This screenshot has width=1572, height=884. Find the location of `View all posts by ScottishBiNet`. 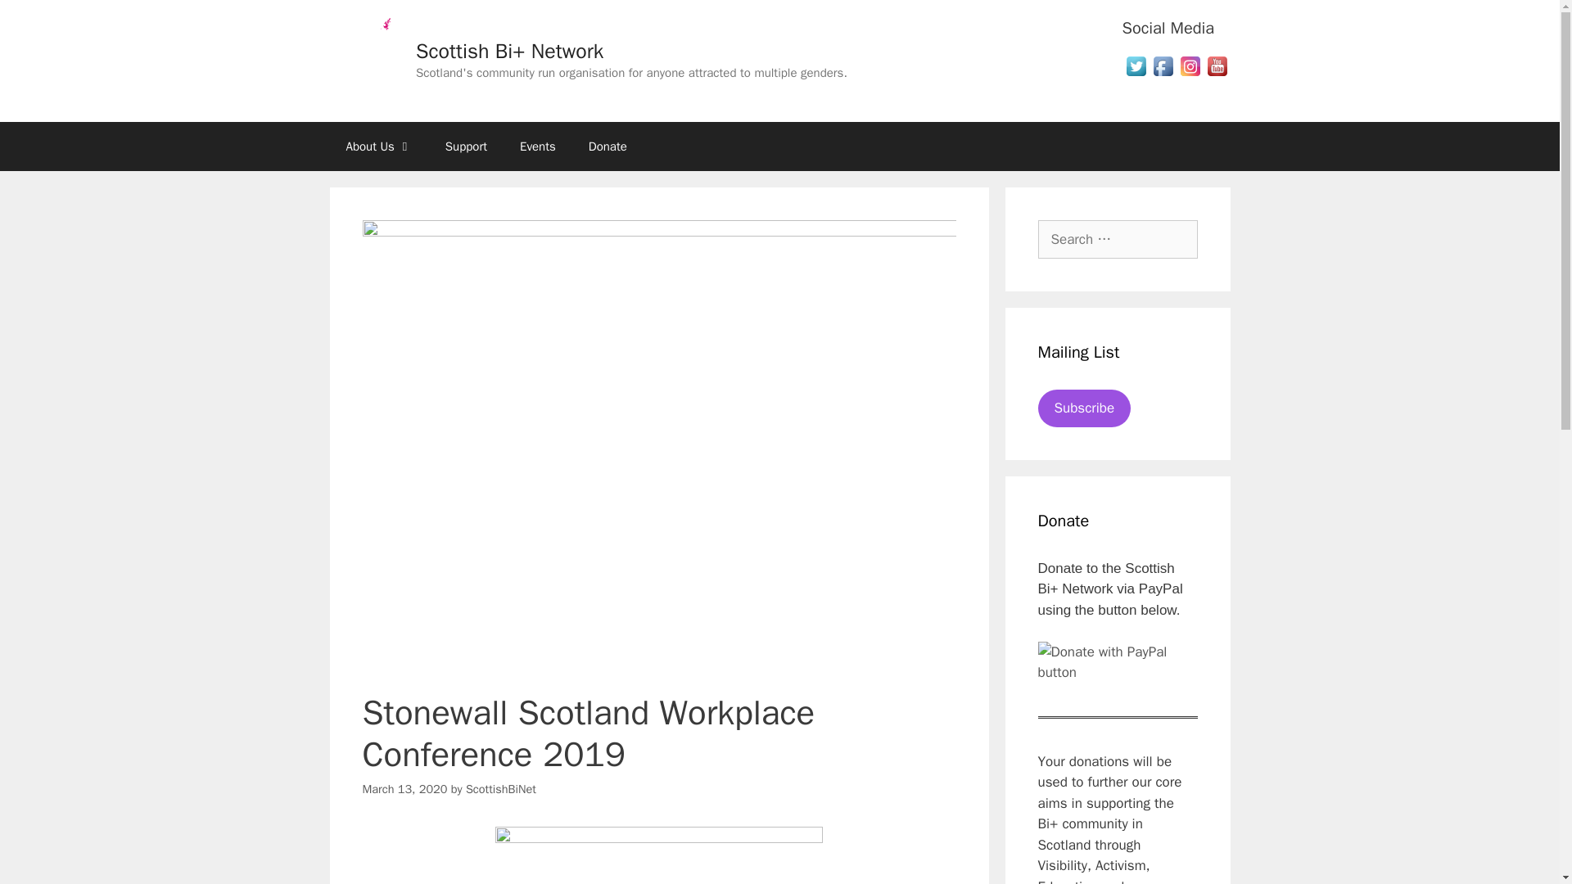

View all posts by ScottishBiNet is located at coordinates (500, 789).